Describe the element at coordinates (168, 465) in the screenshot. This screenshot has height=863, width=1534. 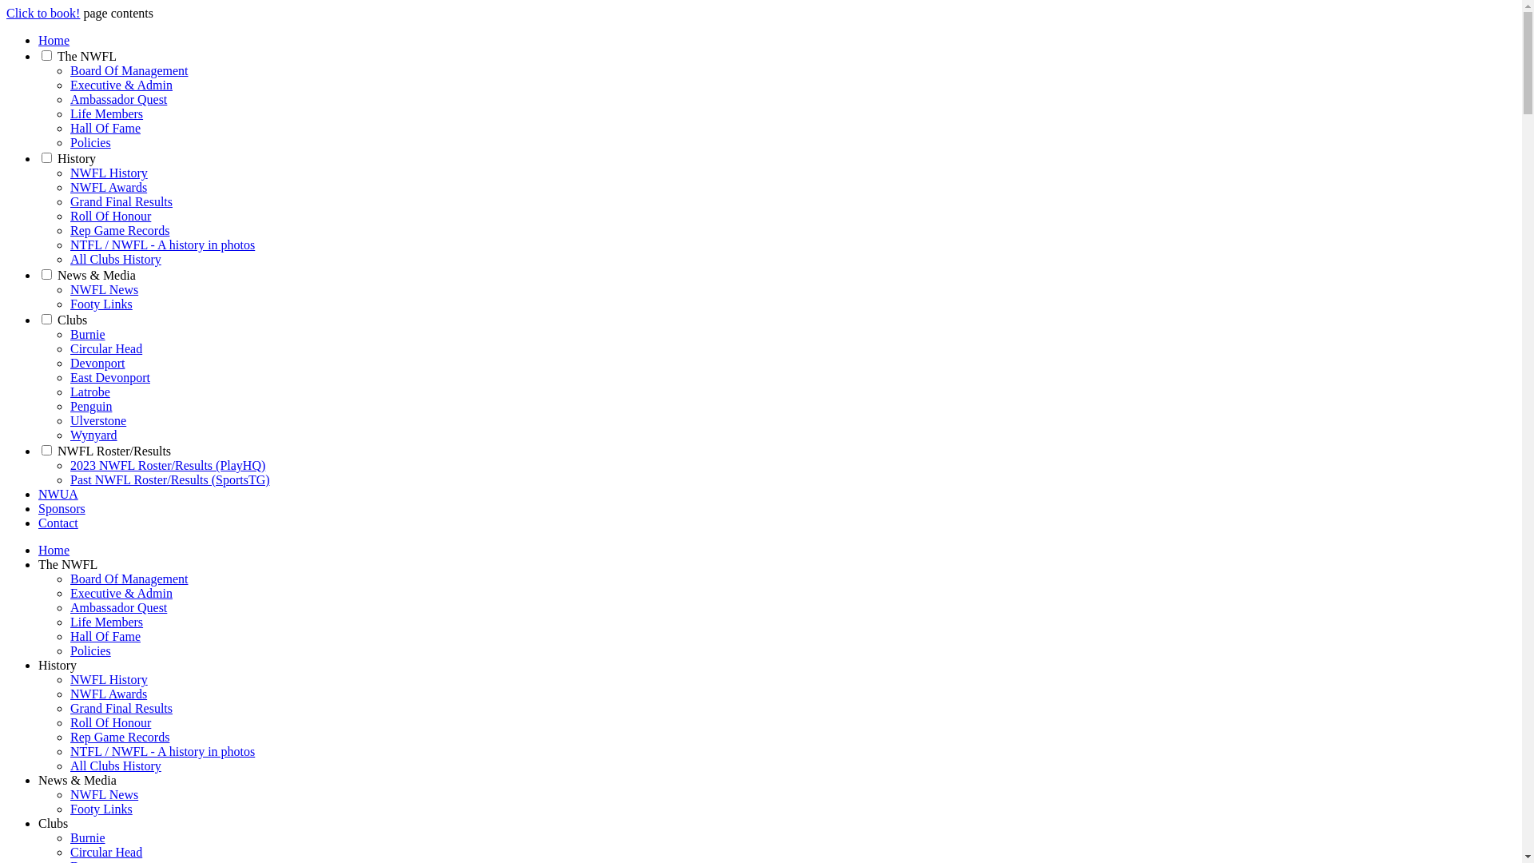
I see `2023 NWFL Roster/Results (PlayHQ)` at that location.